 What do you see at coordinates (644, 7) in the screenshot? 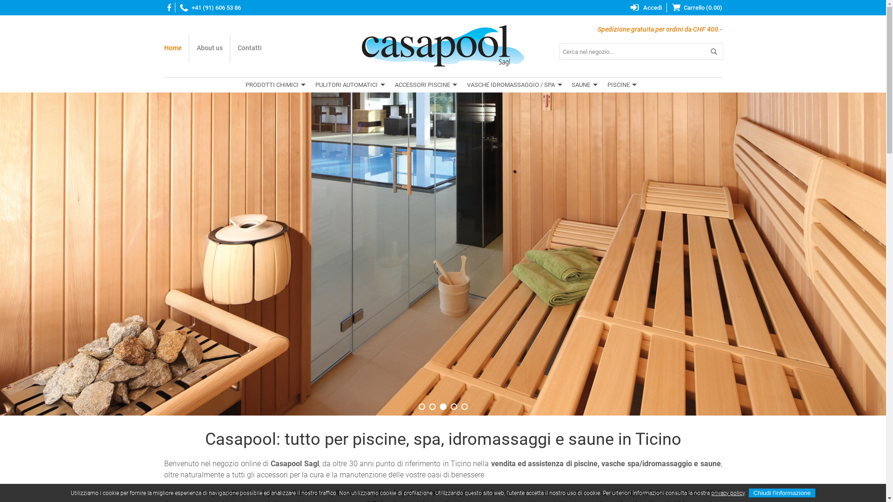
I see `Accedi` at bounding box center [644, 7].